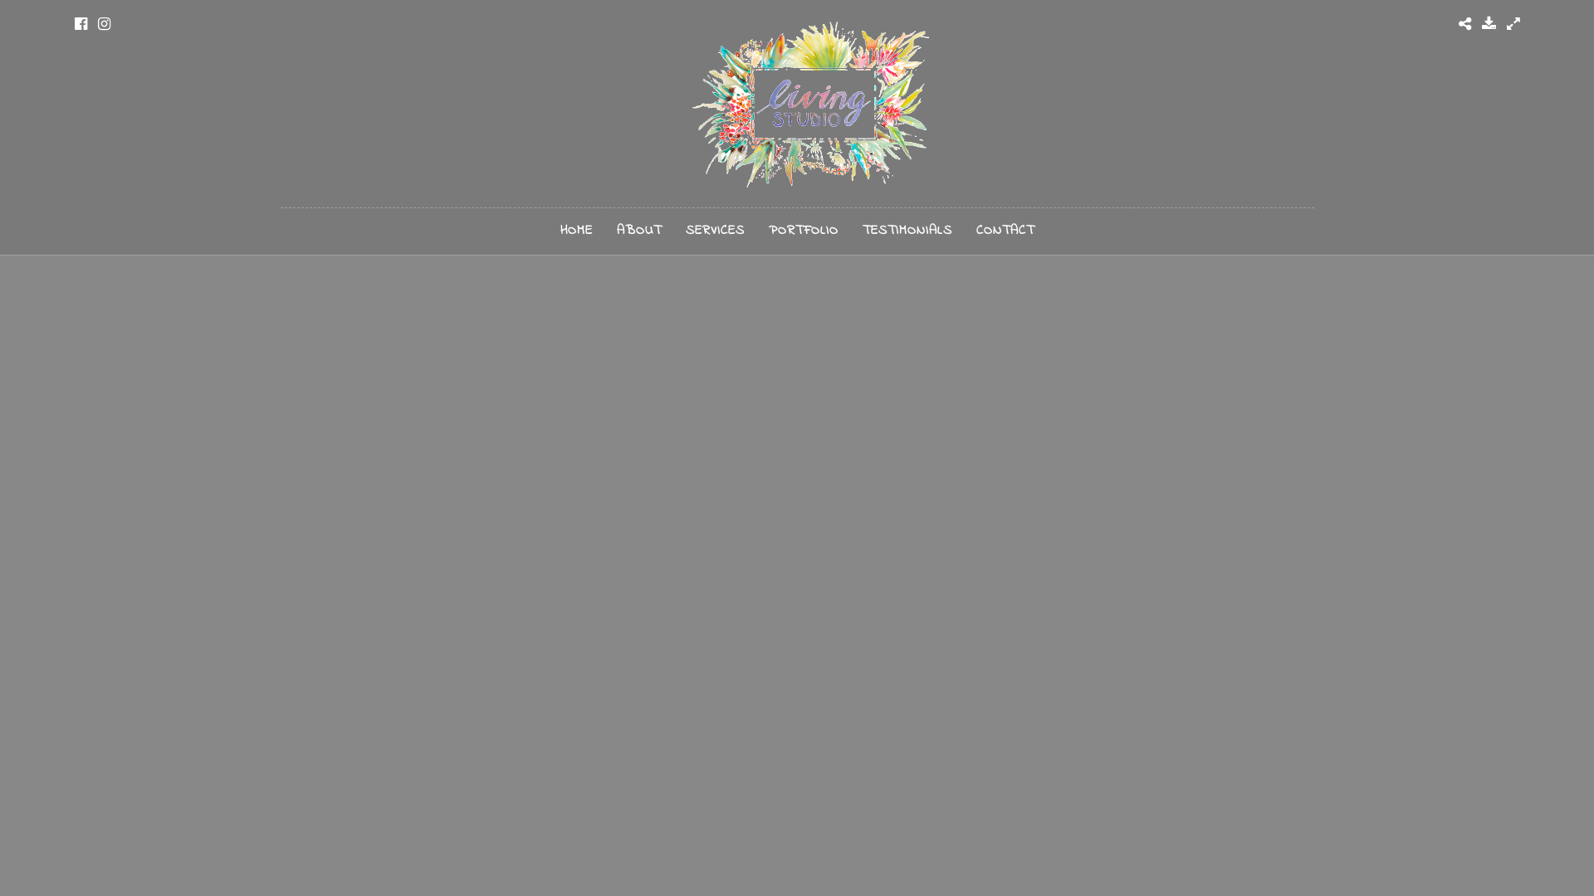  Describe the element at coordinates (907, 231) in the screenshot. I see `TESTIMONIALS` at that location.